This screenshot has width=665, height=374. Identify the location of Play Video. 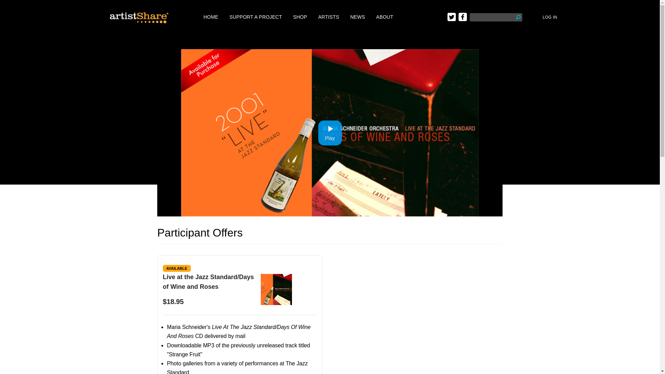
(330, 133).